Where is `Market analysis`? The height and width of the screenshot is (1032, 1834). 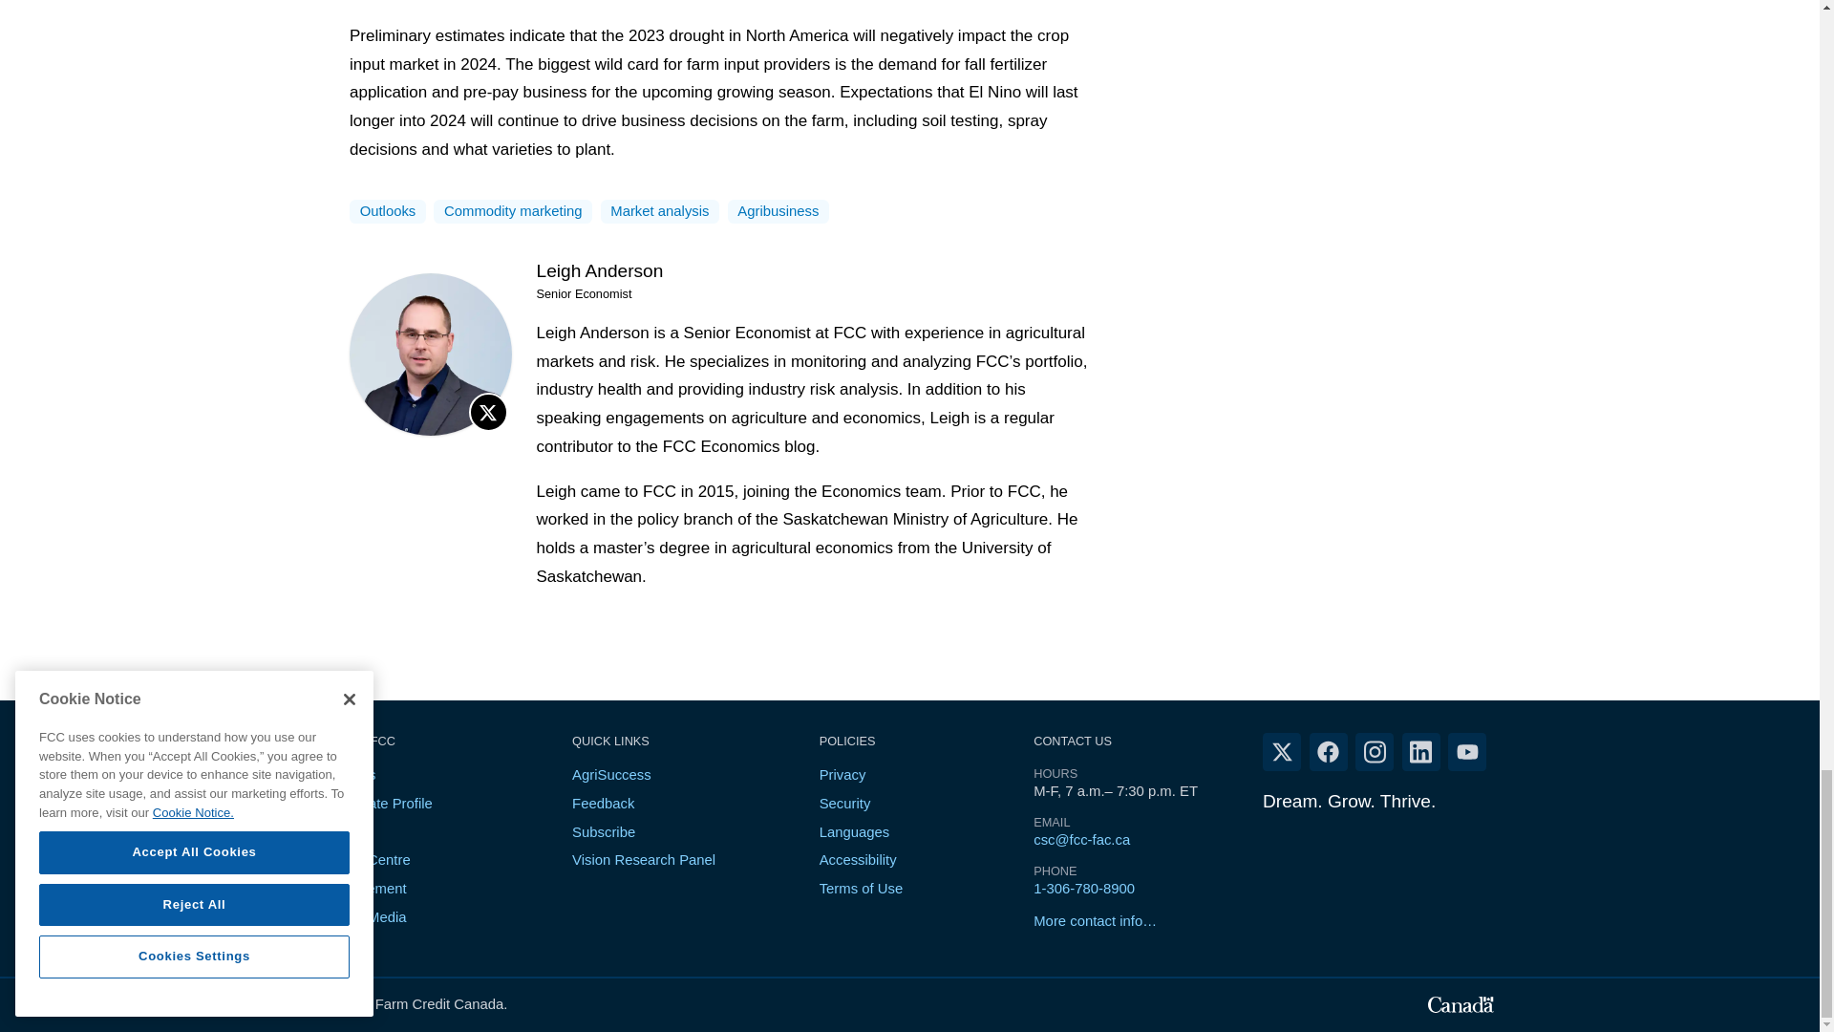 Market analysis is located at coordinates (659, 211).